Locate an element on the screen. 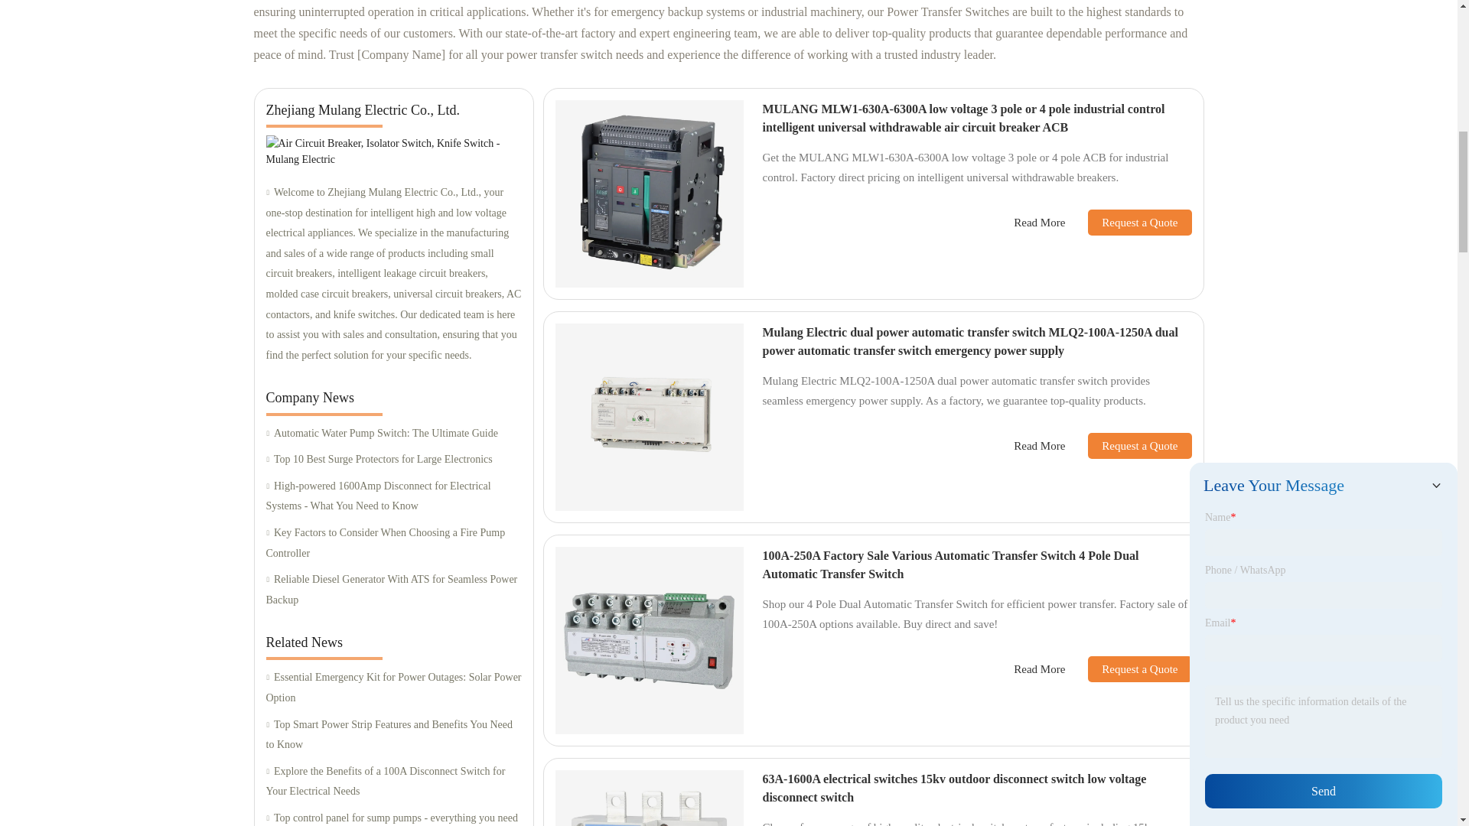 The width and height of the screenshot is (1469, 826). Automatic Water Pump Switch: The Ultimate Guide is located at coordinates (393, 434).